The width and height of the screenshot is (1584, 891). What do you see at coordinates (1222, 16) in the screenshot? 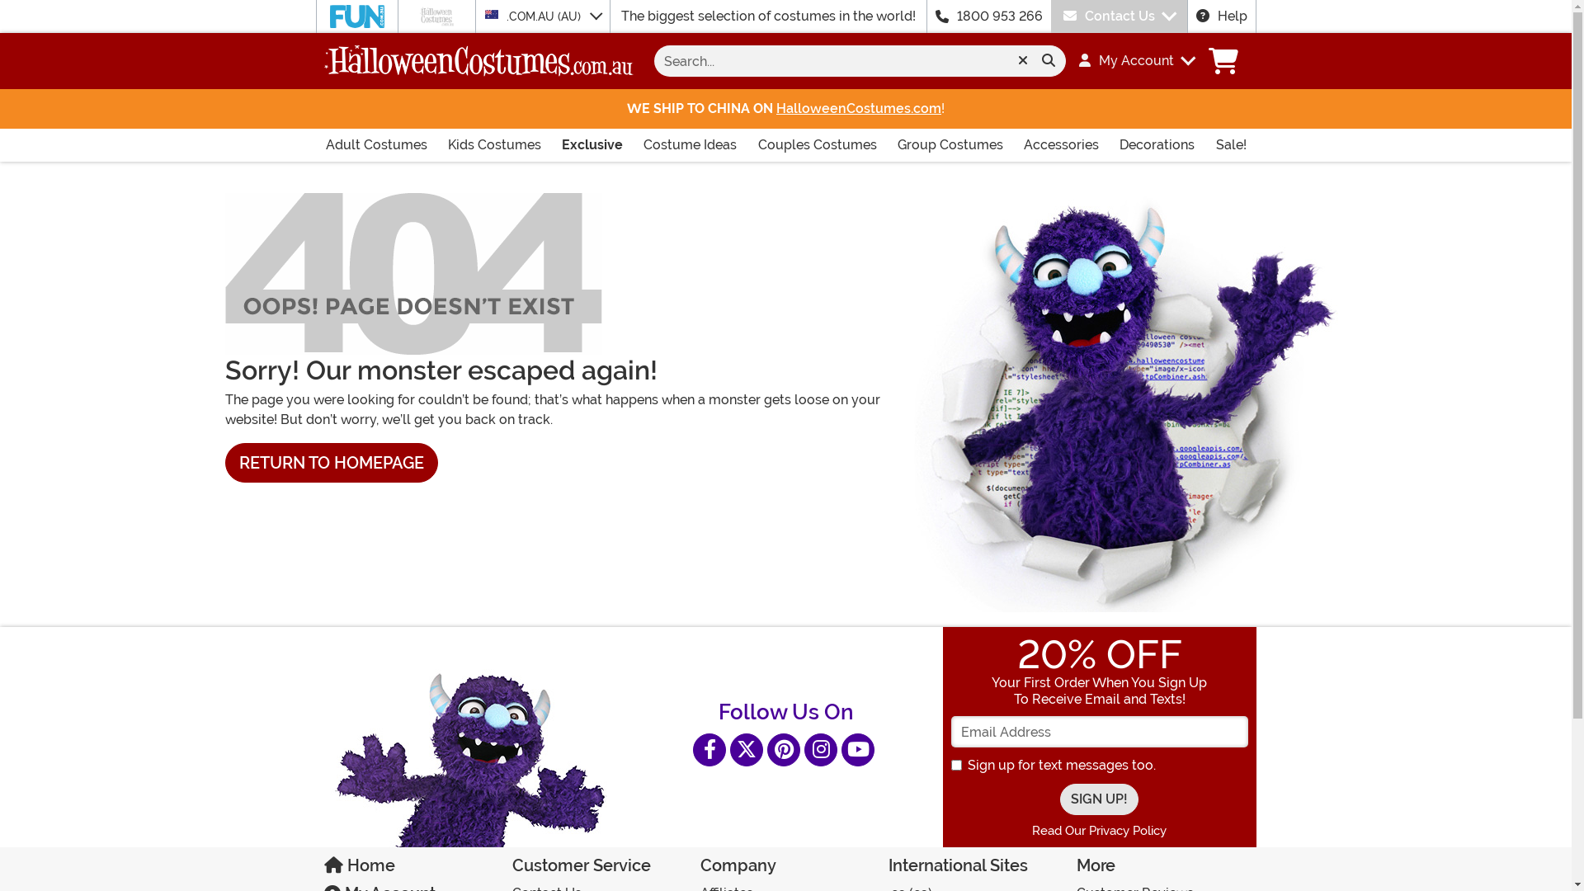
I see `Help` at bounding box center [1222, 16].